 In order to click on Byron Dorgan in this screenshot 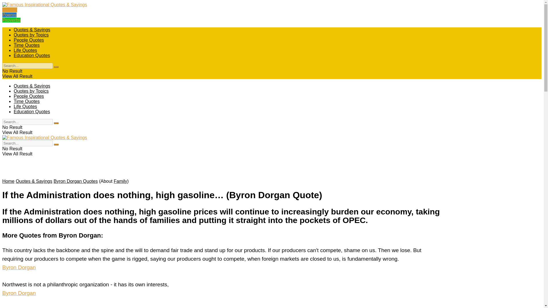, I will do `click(19, 267)`.